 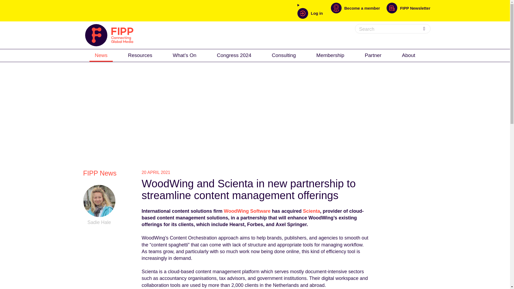 What do you see at coordinates (247, 211) in the screenshot?
I see `WoodWing Software` at bounding box center [247, 211].